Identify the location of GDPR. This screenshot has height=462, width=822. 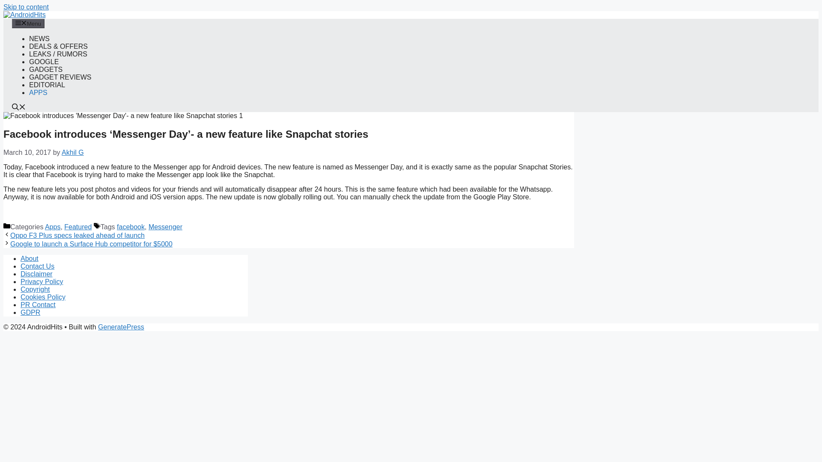
(30, 312).